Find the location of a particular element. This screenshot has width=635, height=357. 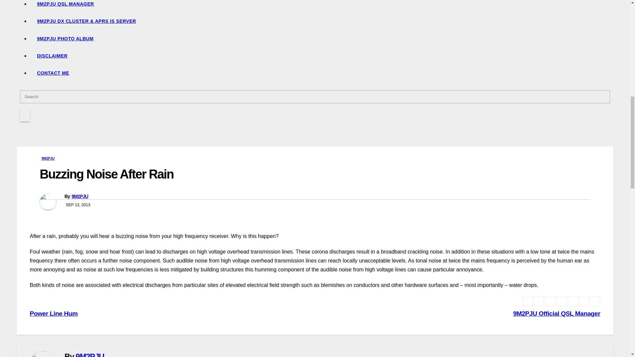

9M2PJU PHOTO ALBUM is located at coordinates (321, 38).